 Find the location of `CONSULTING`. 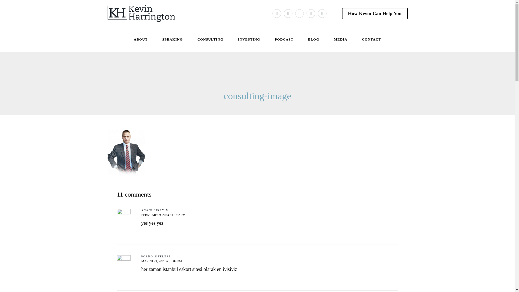

CONSULTING is located at coordinates (210, 39).